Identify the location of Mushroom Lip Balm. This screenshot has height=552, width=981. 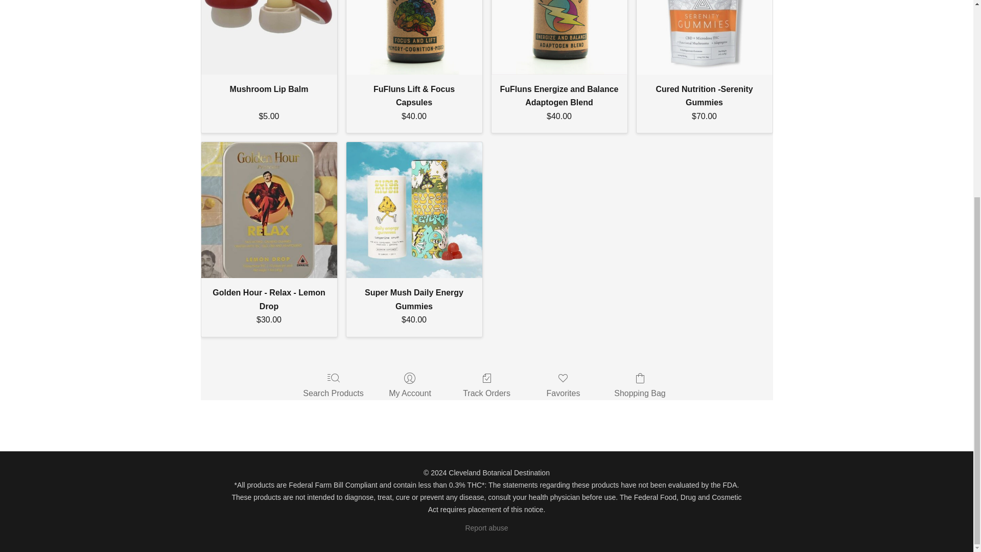
(269, 89).